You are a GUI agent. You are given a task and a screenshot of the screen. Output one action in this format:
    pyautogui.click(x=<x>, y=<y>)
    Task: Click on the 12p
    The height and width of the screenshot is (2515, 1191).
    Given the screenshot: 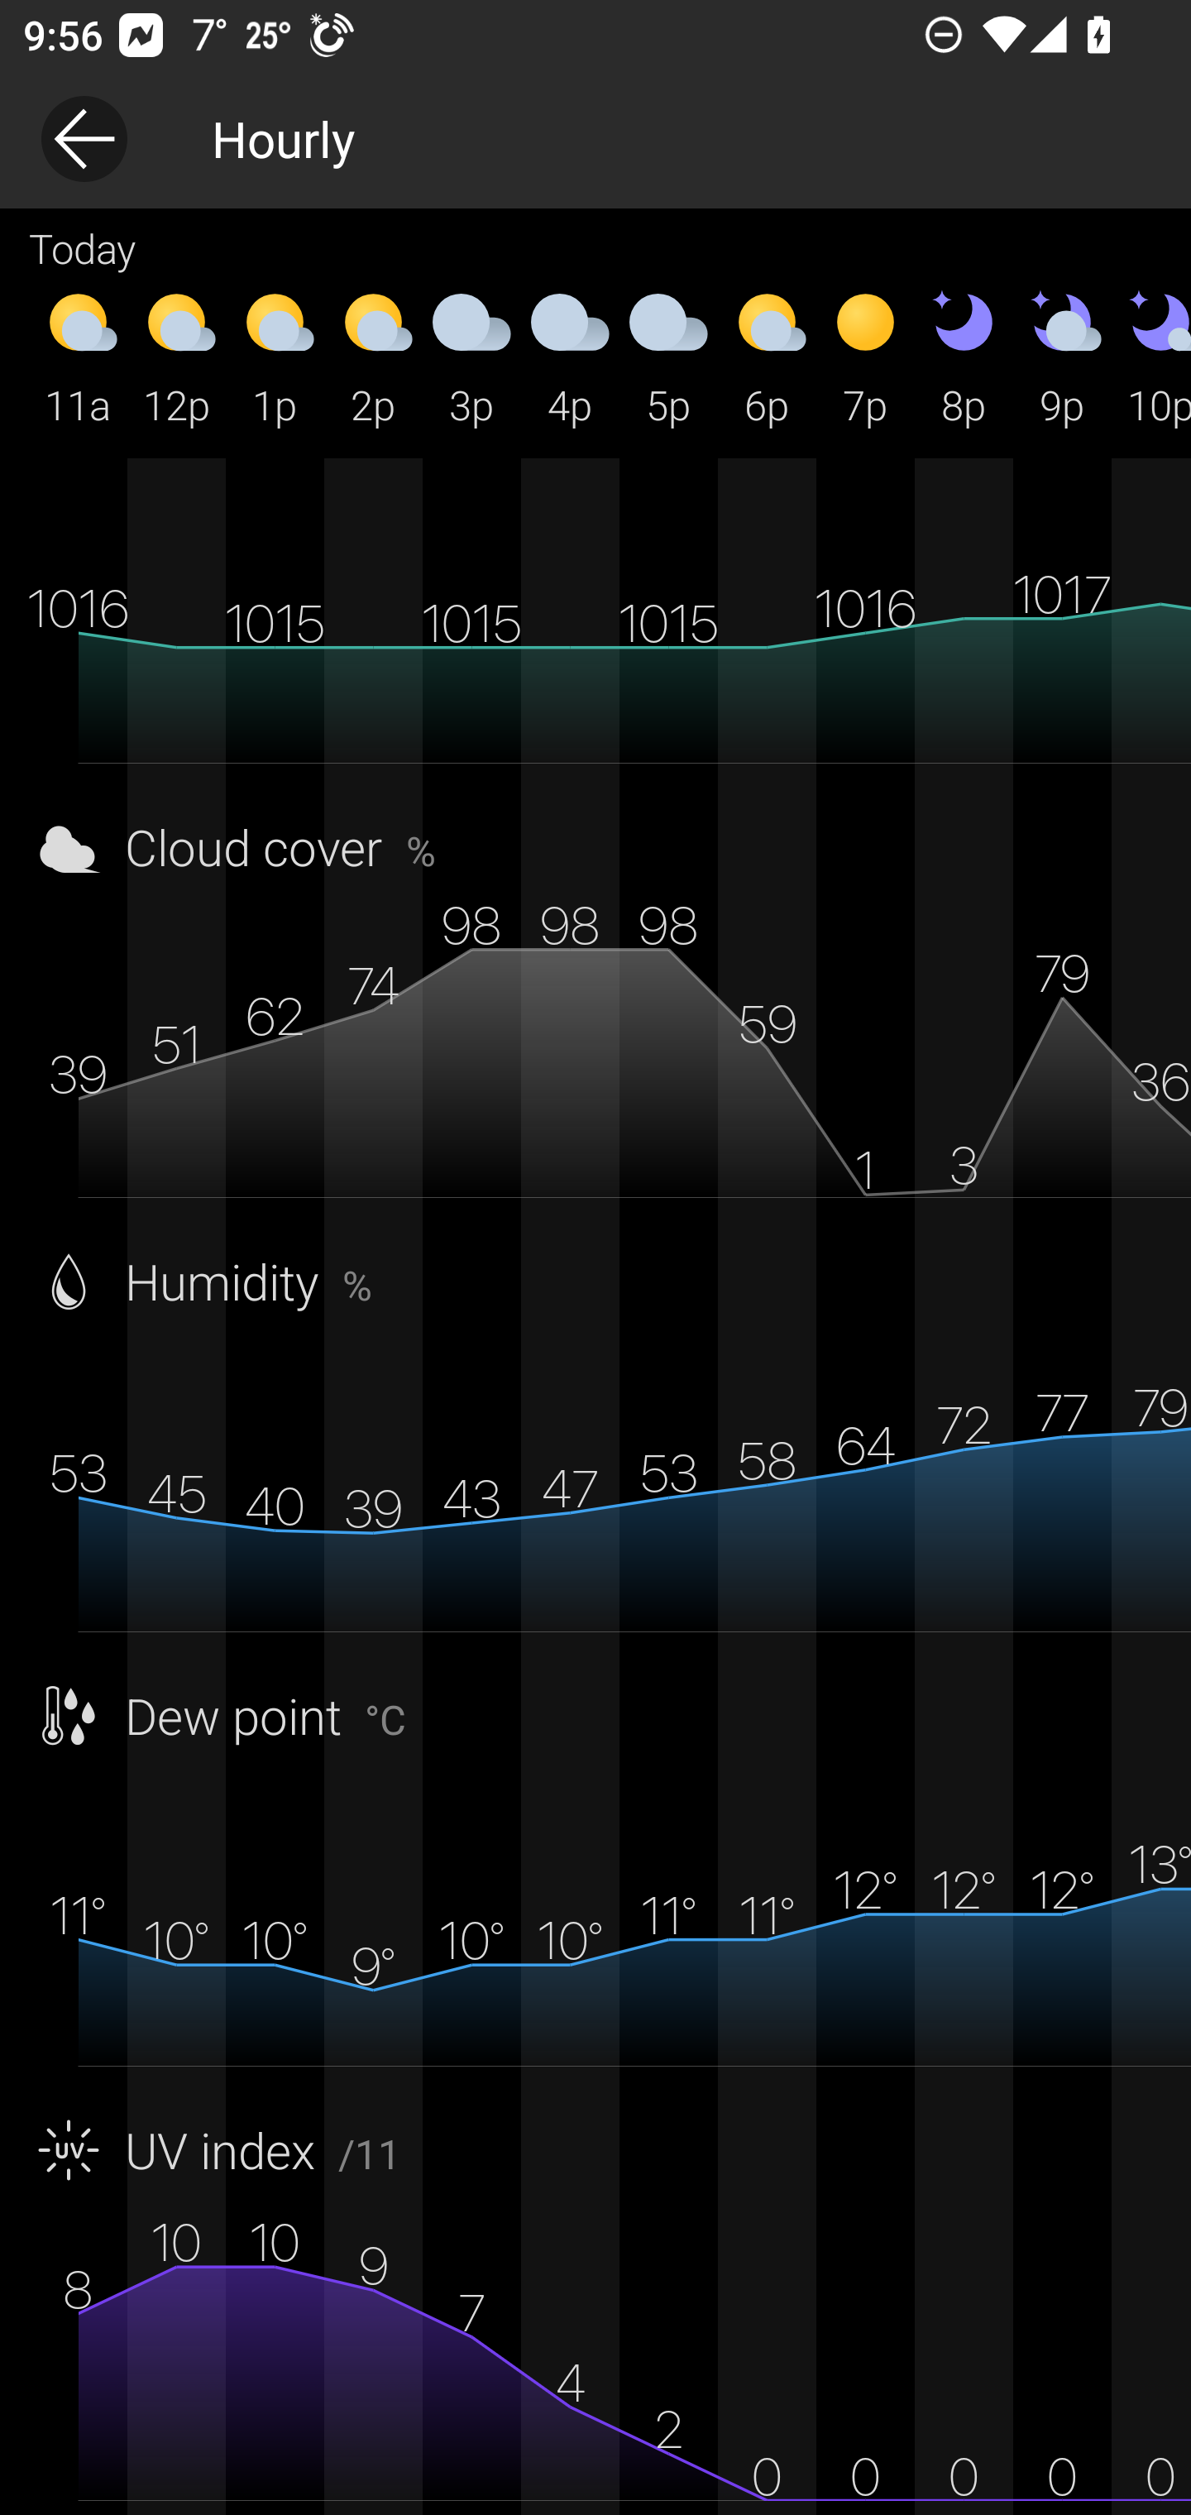 What is the action you would take?
    pyautogui.click(x=177, y=357)
    